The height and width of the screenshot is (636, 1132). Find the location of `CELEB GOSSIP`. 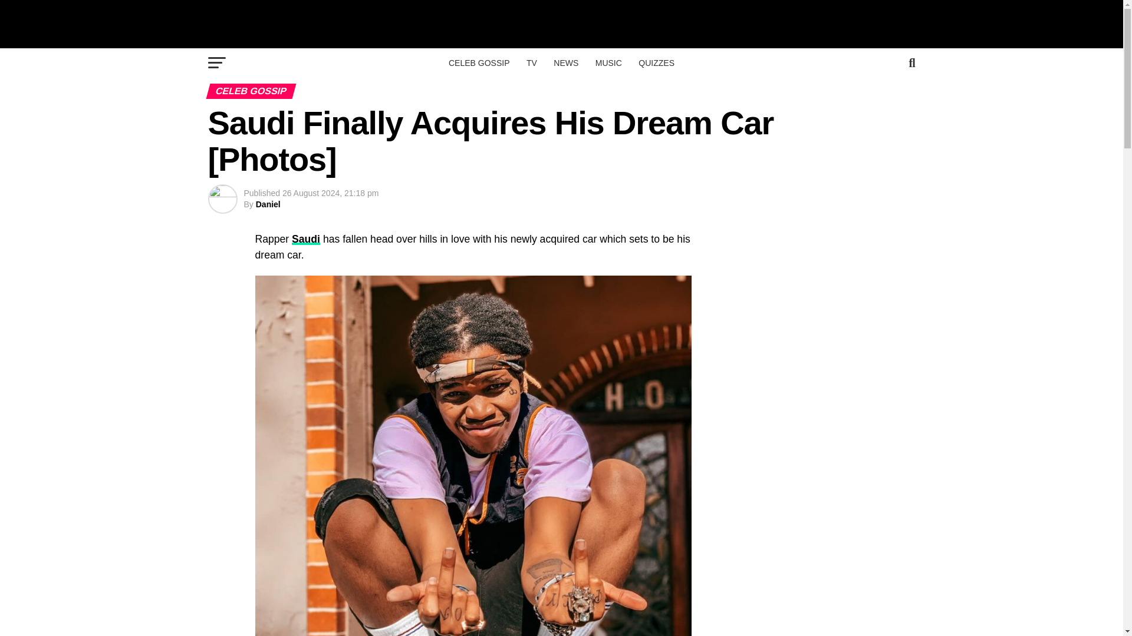

CELEB GOSSIP is located at coordinates (479, 62).